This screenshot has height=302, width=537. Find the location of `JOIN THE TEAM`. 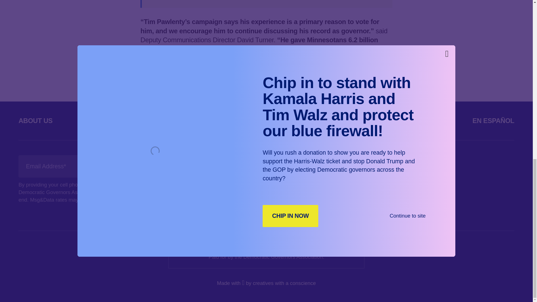

JOIN THE TEAM is located at coordinates (265, 166).